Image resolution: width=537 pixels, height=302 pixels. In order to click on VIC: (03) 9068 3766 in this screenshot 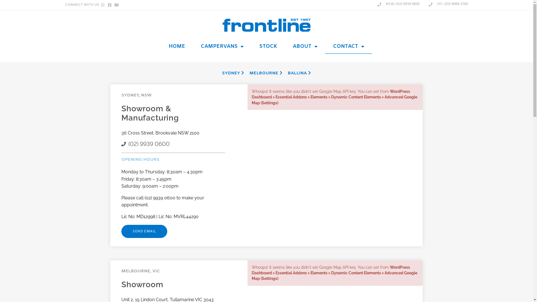, I will do `click(447, 5)`.